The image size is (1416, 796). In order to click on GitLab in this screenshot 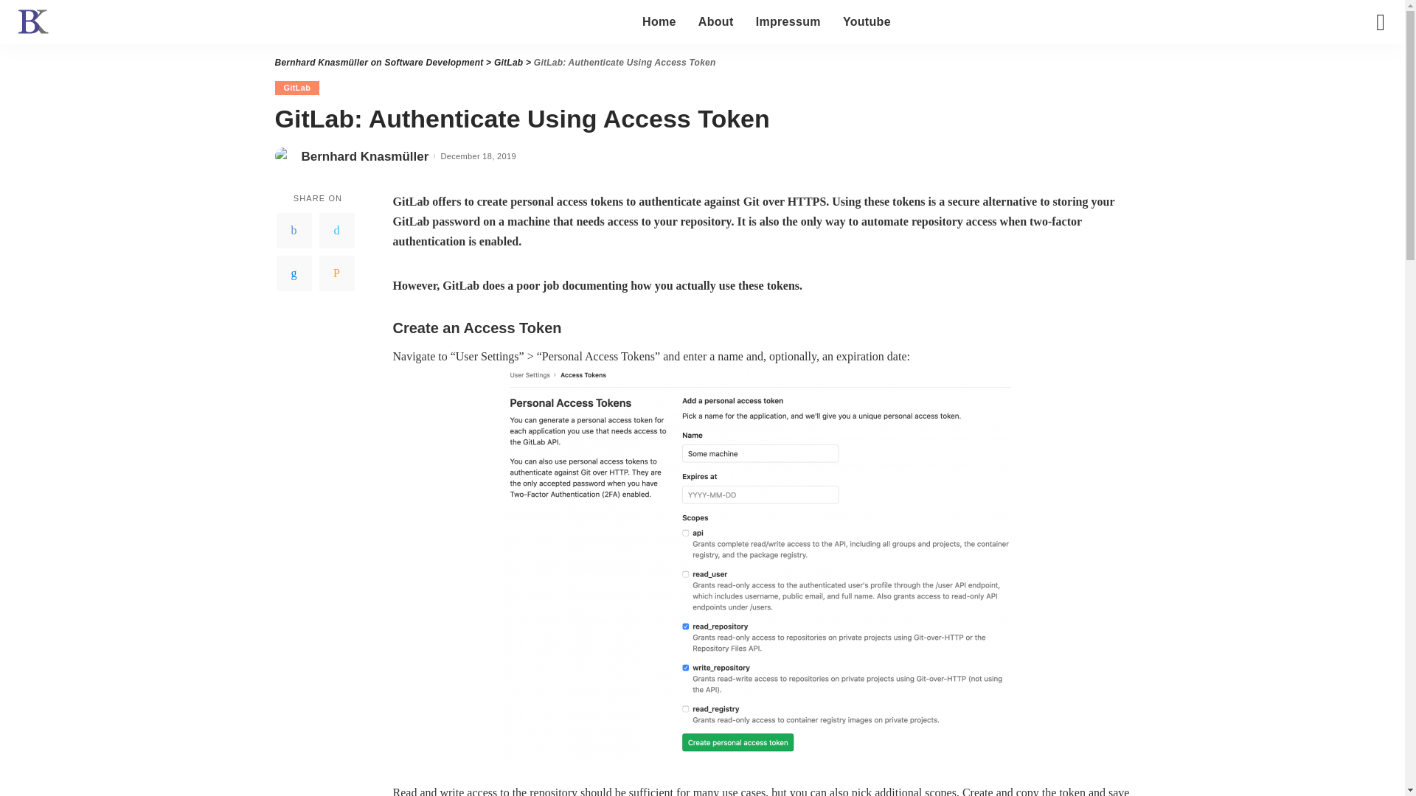, I will do `click(508, 62)`.